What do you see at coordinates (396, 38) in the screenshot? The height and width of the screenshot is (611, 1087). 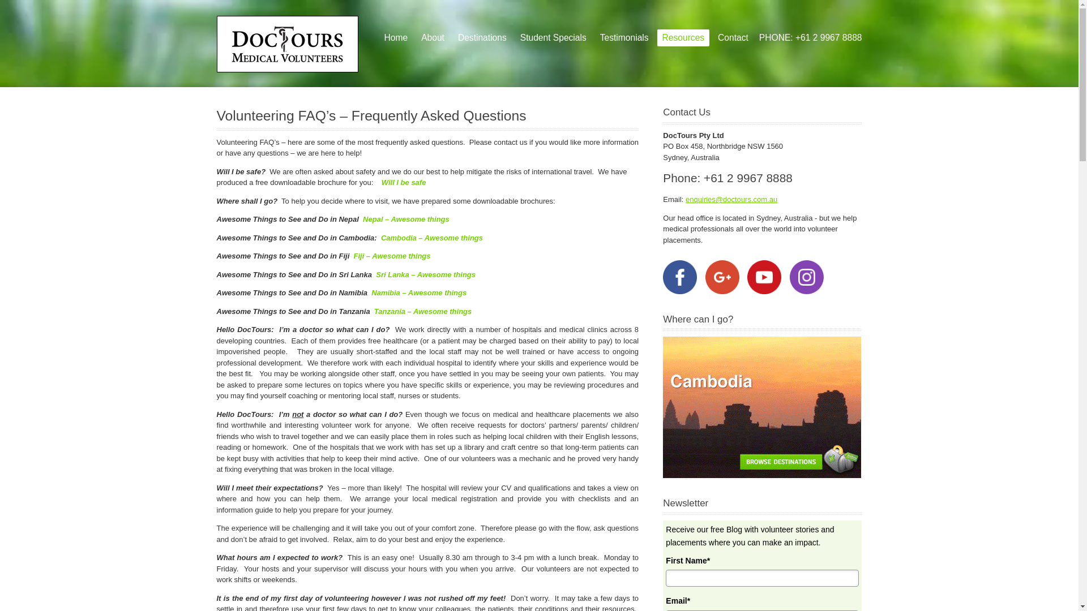 I see `Home` at bounding box center [396, 38].